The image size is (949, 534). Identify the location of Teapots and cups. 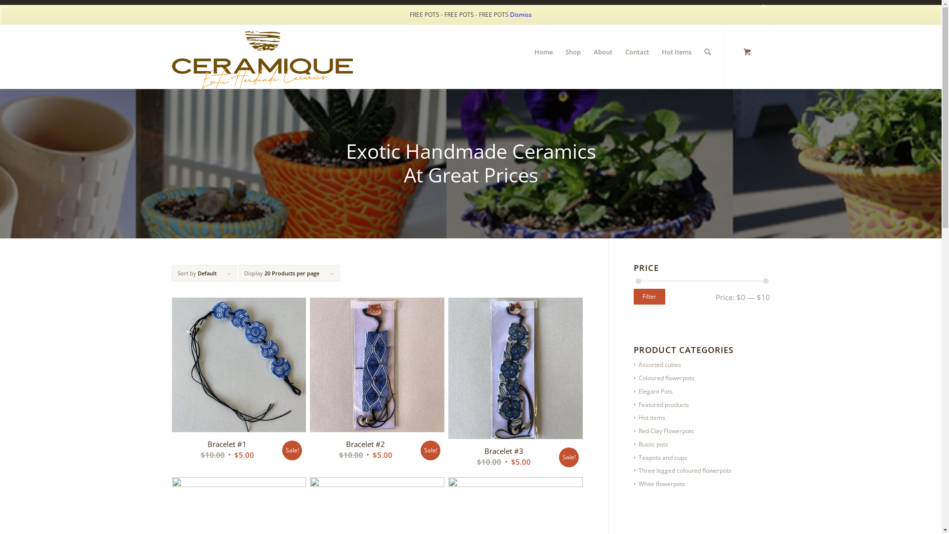
(660, 458).